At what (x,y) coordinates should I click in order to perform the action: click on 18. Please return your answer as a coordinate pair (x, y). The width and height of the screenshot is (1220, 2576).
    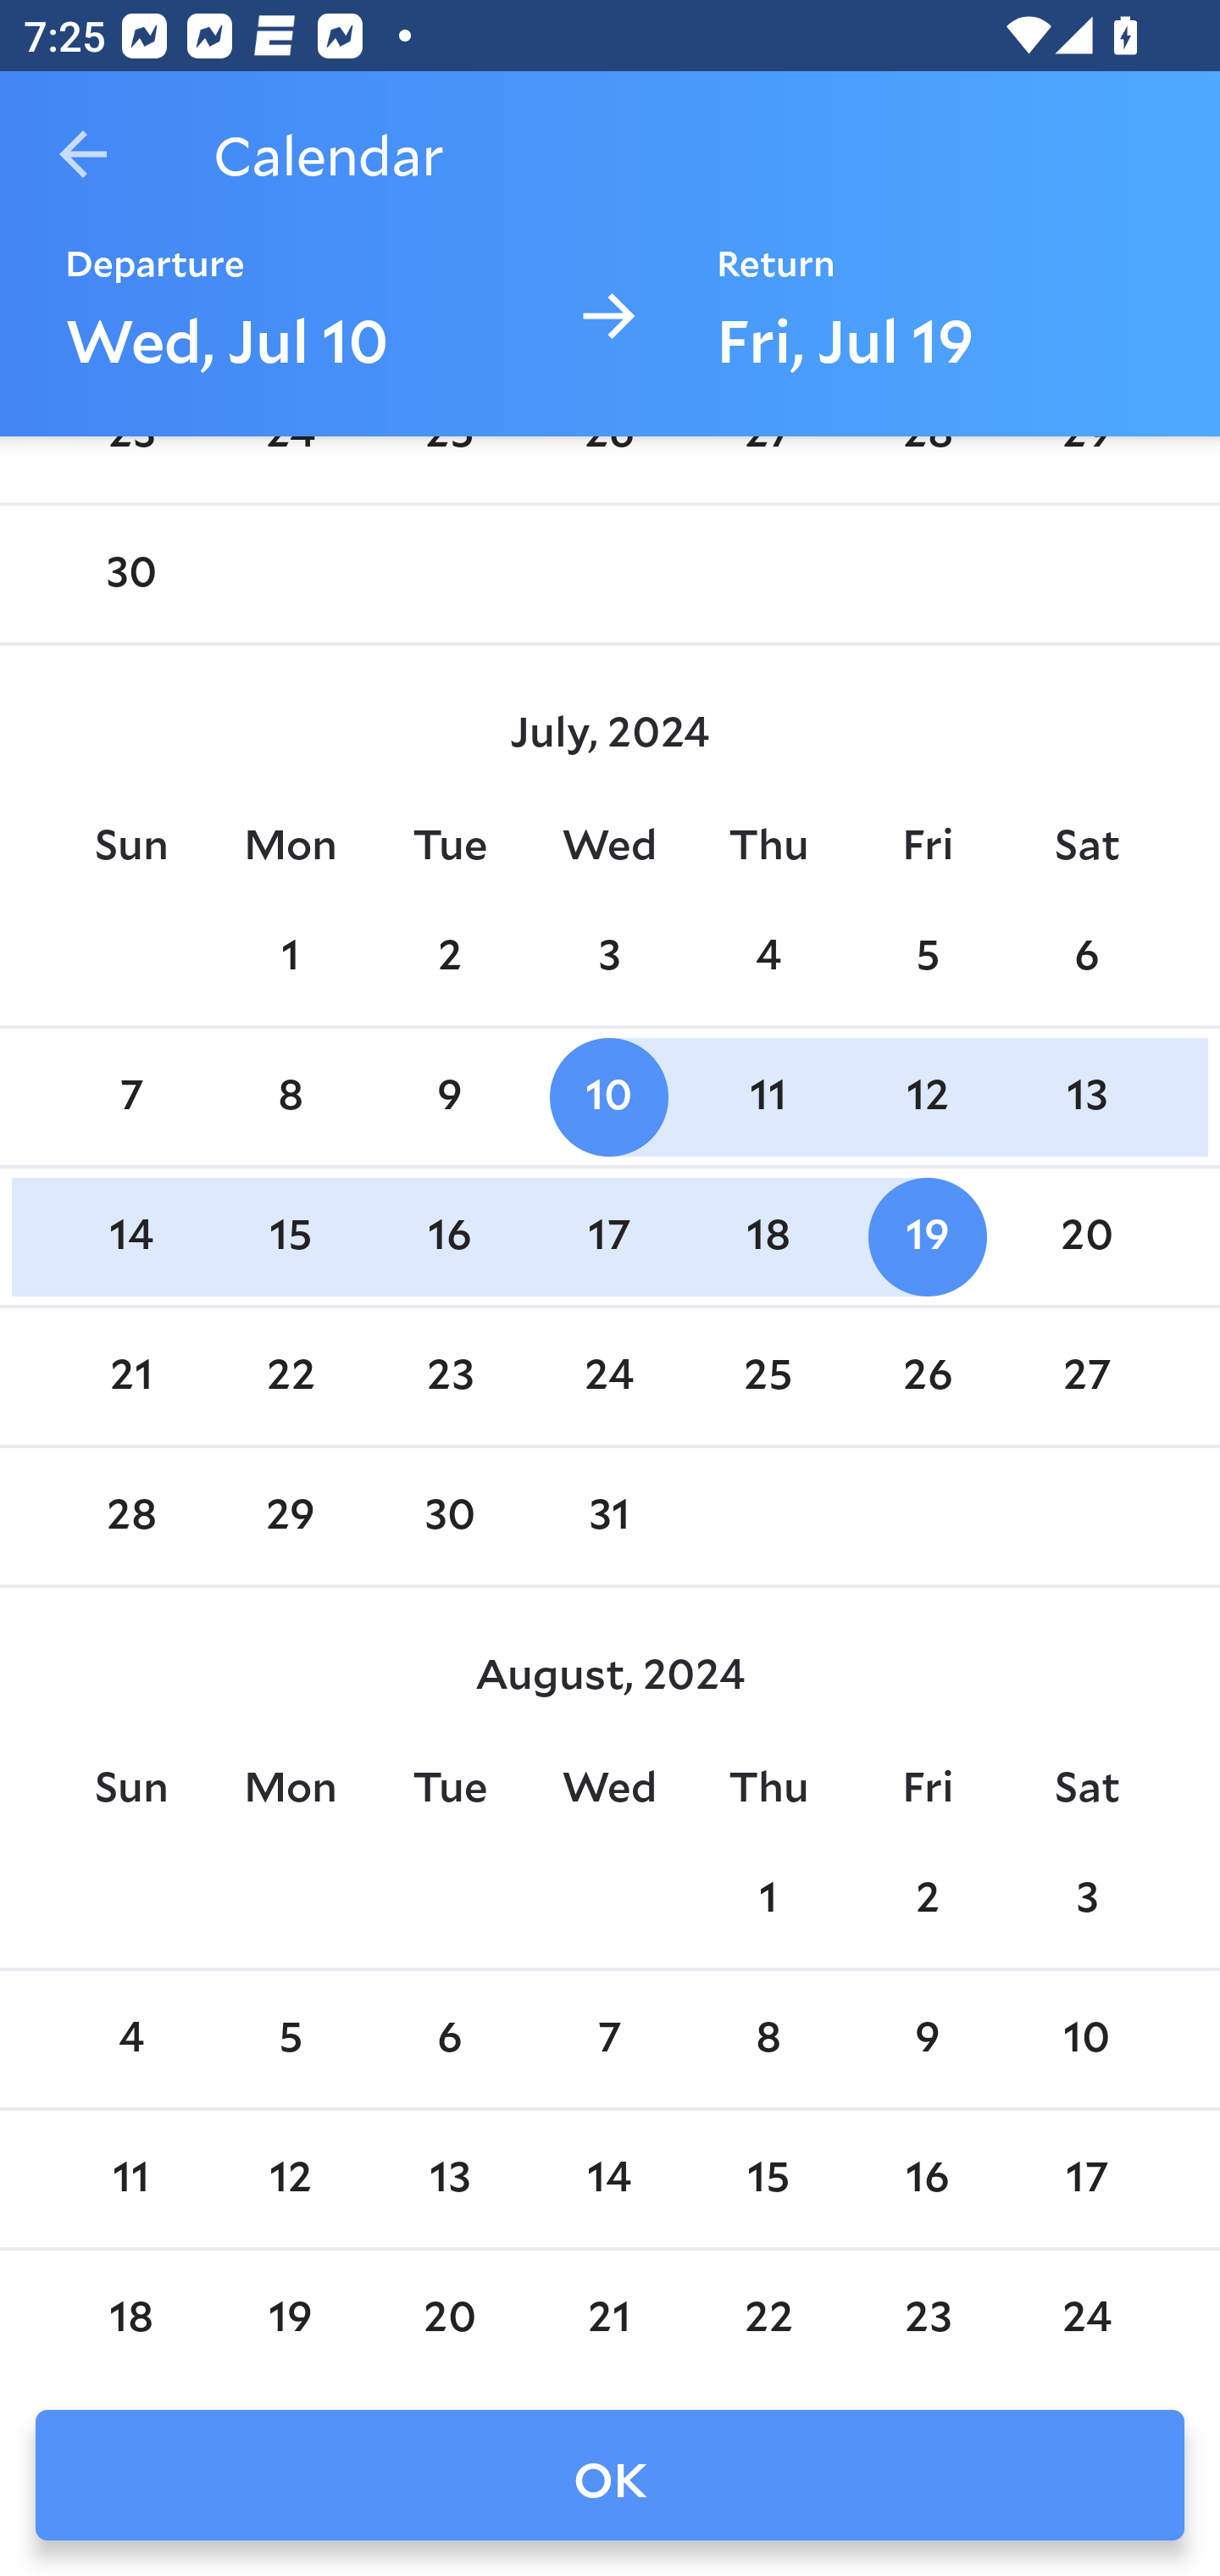
    Looking at the image, I should click on (768, 1236).